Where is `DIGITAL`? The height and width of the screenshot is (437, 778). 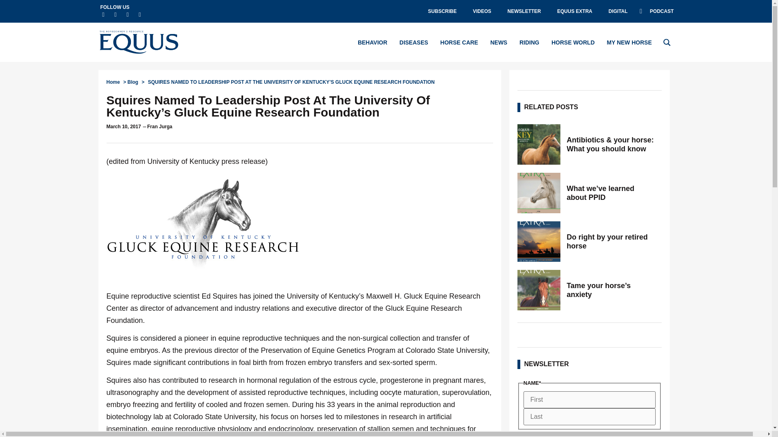 DIGITAL is located at coordinates (618, 11).